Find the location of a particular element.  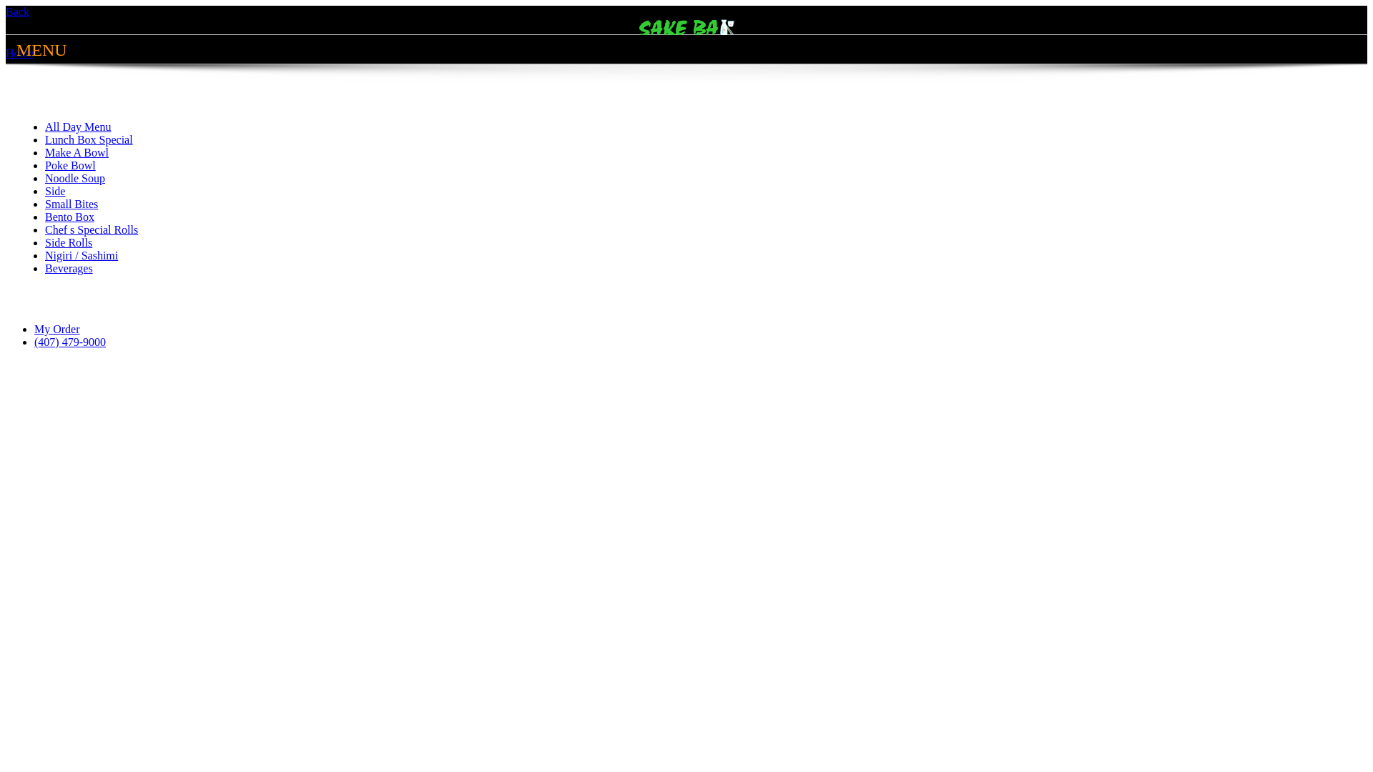

All Day Menu is located at coordinates (78, 127).